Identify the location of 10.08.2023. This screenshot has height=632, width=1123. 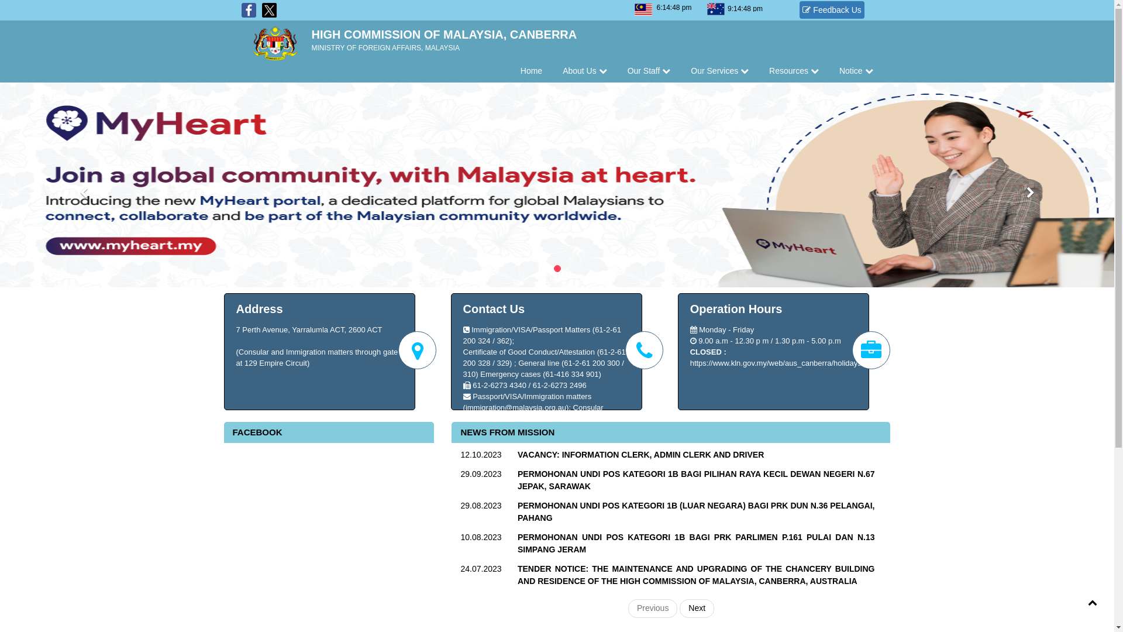
(482, 537).